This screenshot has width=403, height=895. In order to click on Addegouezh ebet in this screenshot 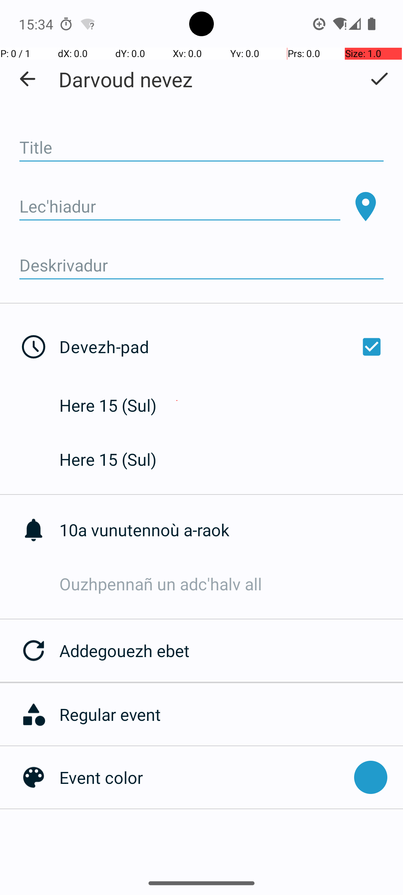, I will do `click(231, 650)`.